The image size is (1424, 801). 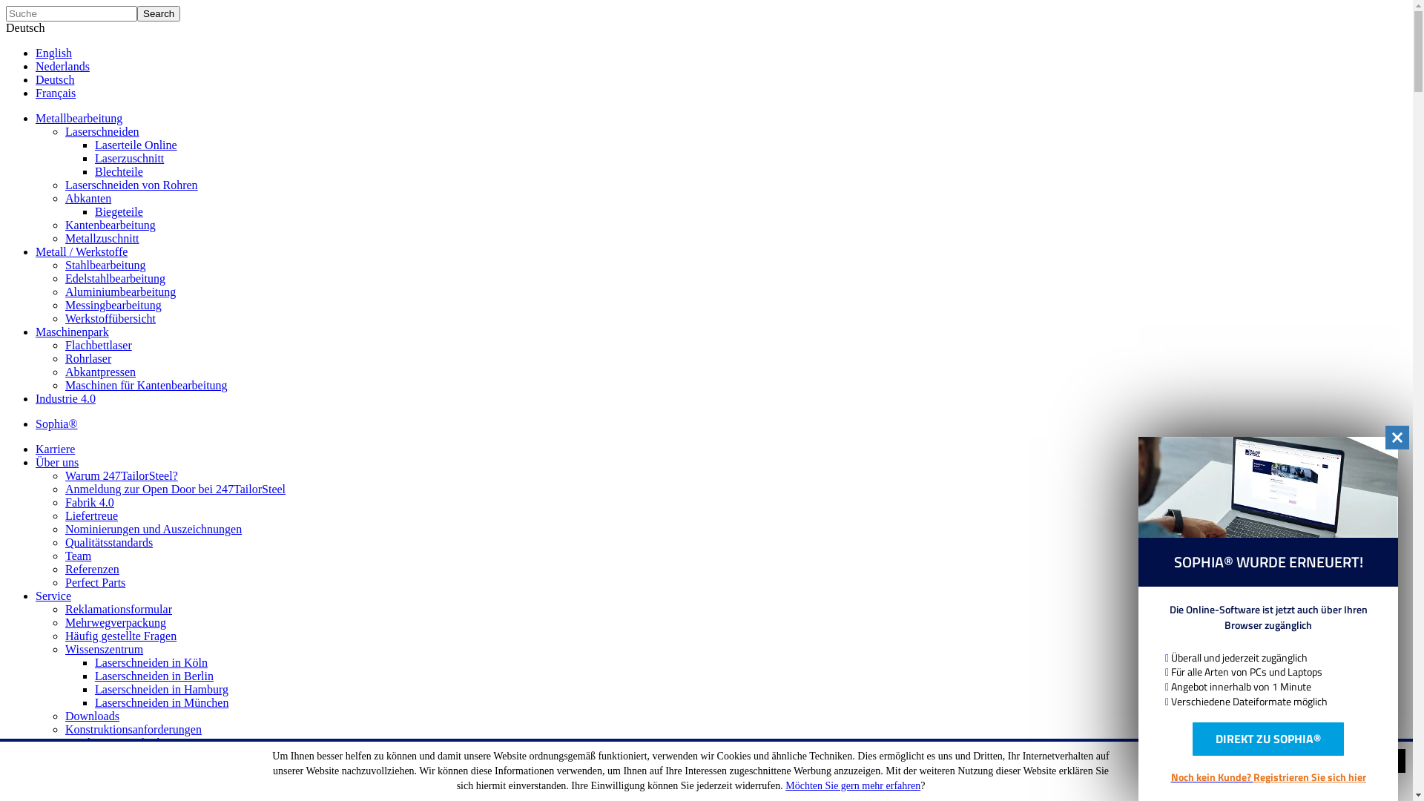 I want to click on Close, so click(x=1397, y=438).